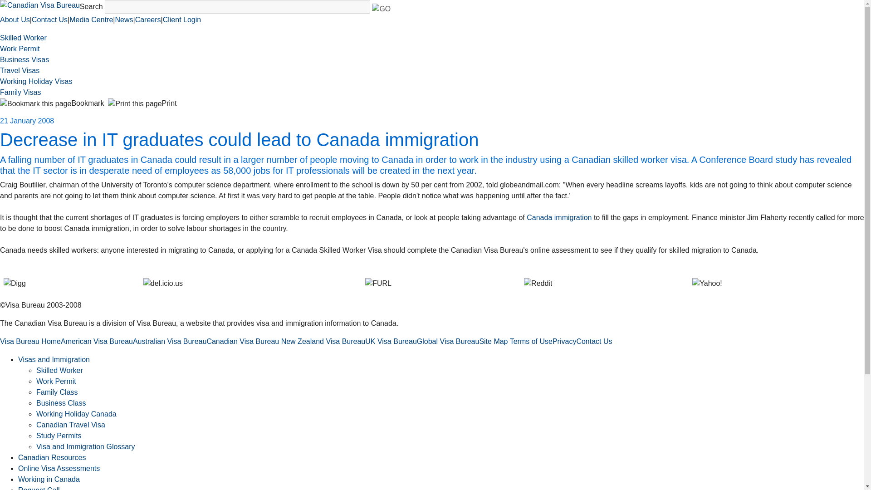 The height and width of the screenshot is (490, 871). I want to click on Australian Visa Bureau, so click(170, 341).